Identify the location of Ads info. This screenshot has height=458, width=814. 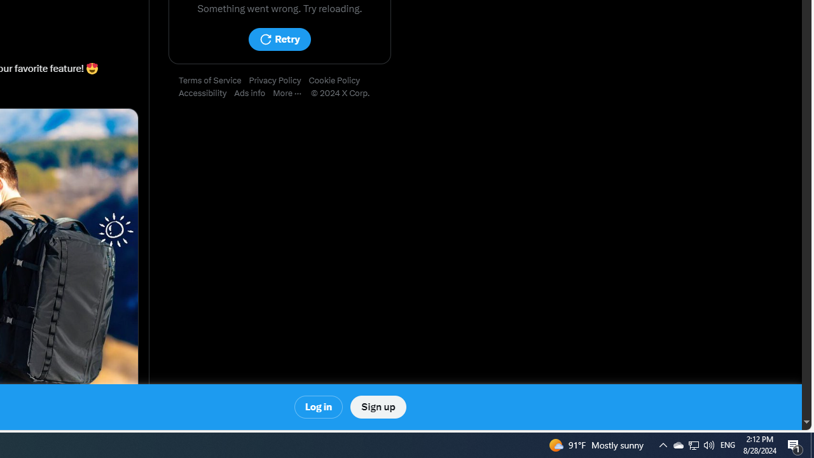
(254, 94).